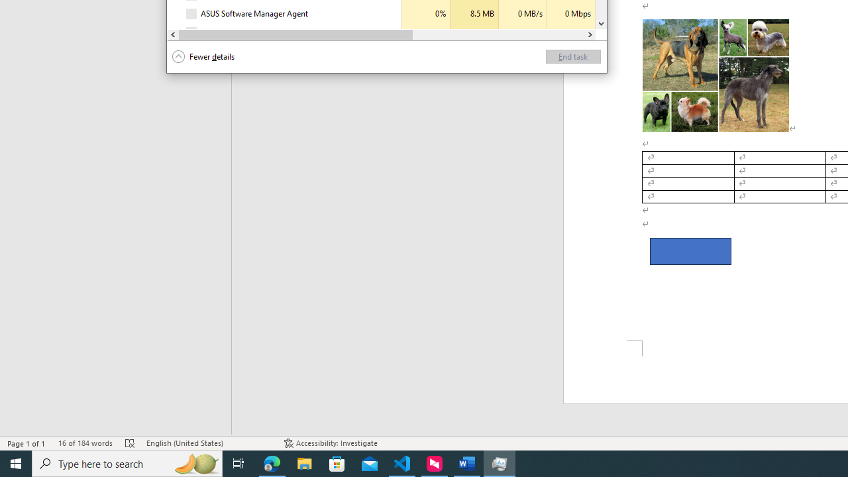  Describe the element at coordinates (382, 34) in the screenshot. I see `Horizontal` at that location.